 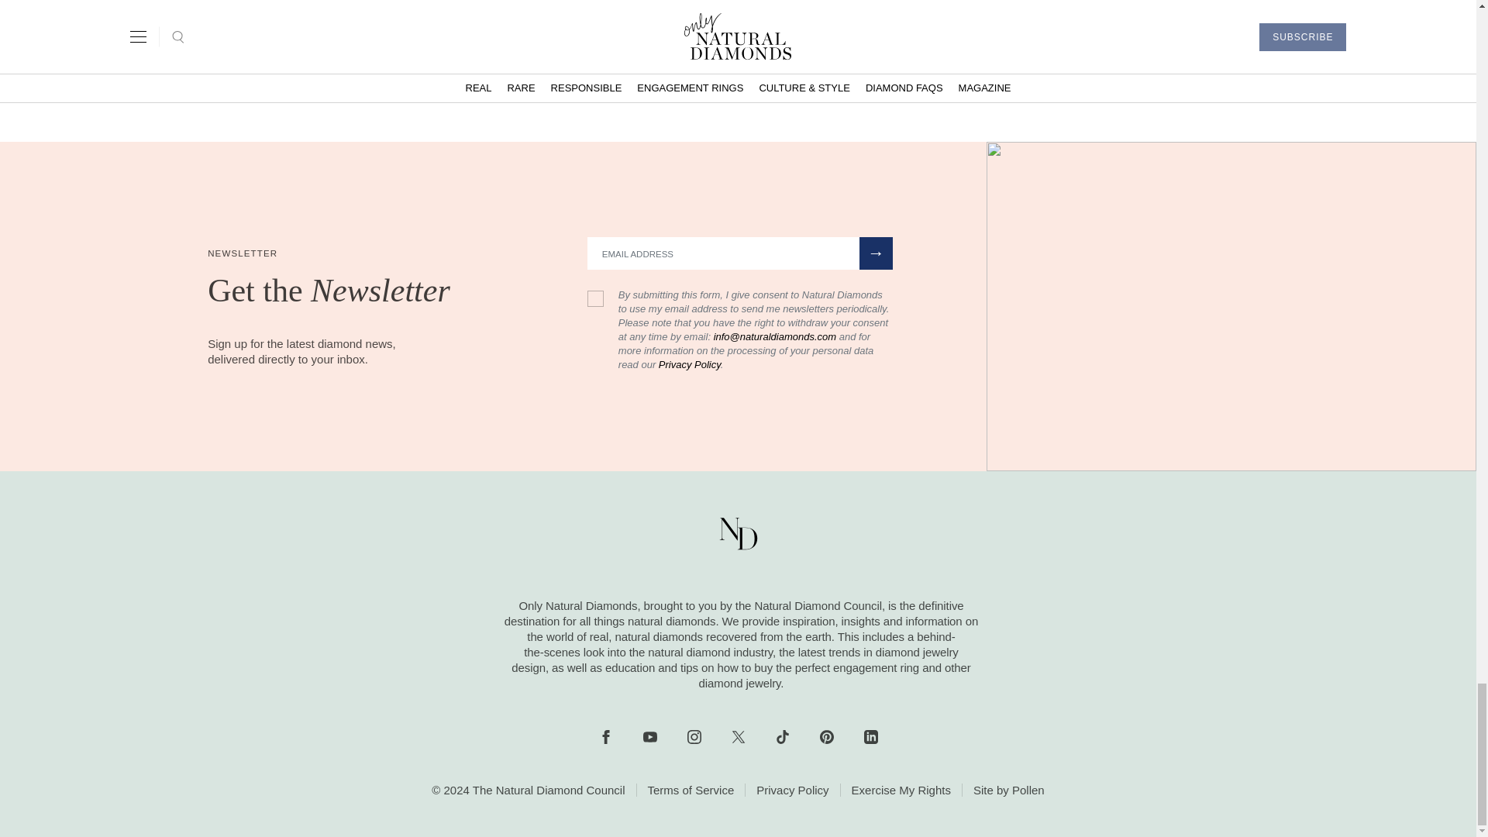 What do you see at coordinates (658, 73) in the screenshot?
I see `Share on Facebook` at bounding box center [658, 73].